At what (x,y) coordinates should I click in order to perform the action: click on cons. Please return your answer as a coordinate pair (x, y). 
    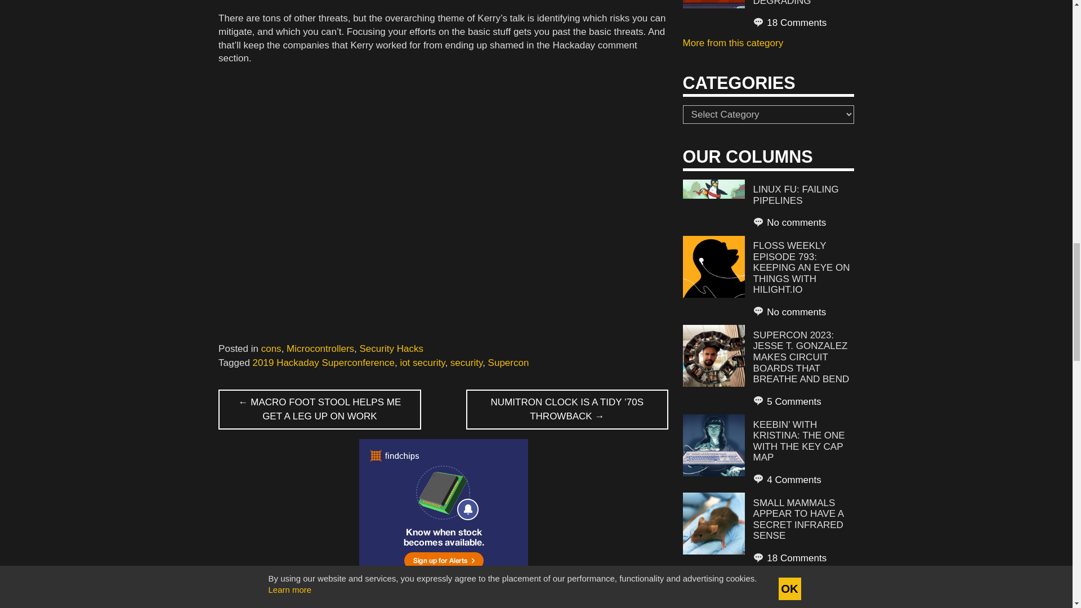
    Looking at the image, I should click on (271, 348).